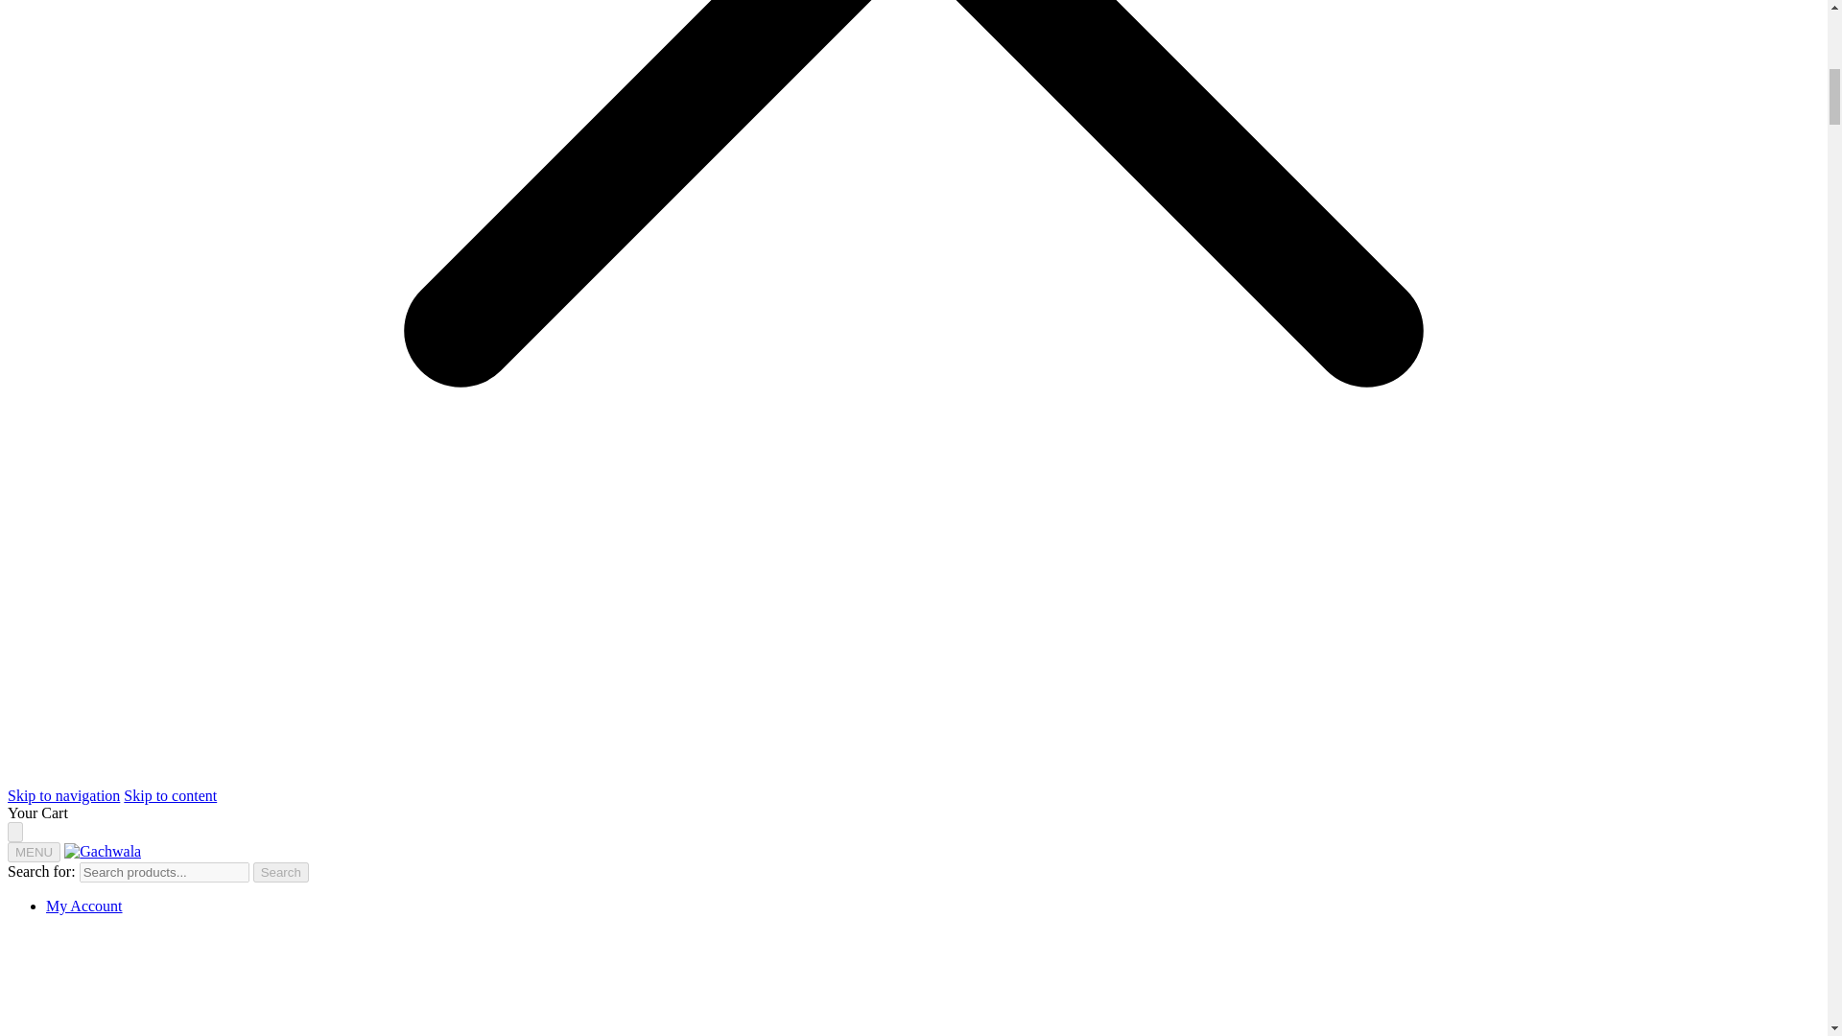 The width and height of the screenshot is (1842, 1036). Describe the element at coordinates (281, 872) in the screenshot. I see `Search` at that location.